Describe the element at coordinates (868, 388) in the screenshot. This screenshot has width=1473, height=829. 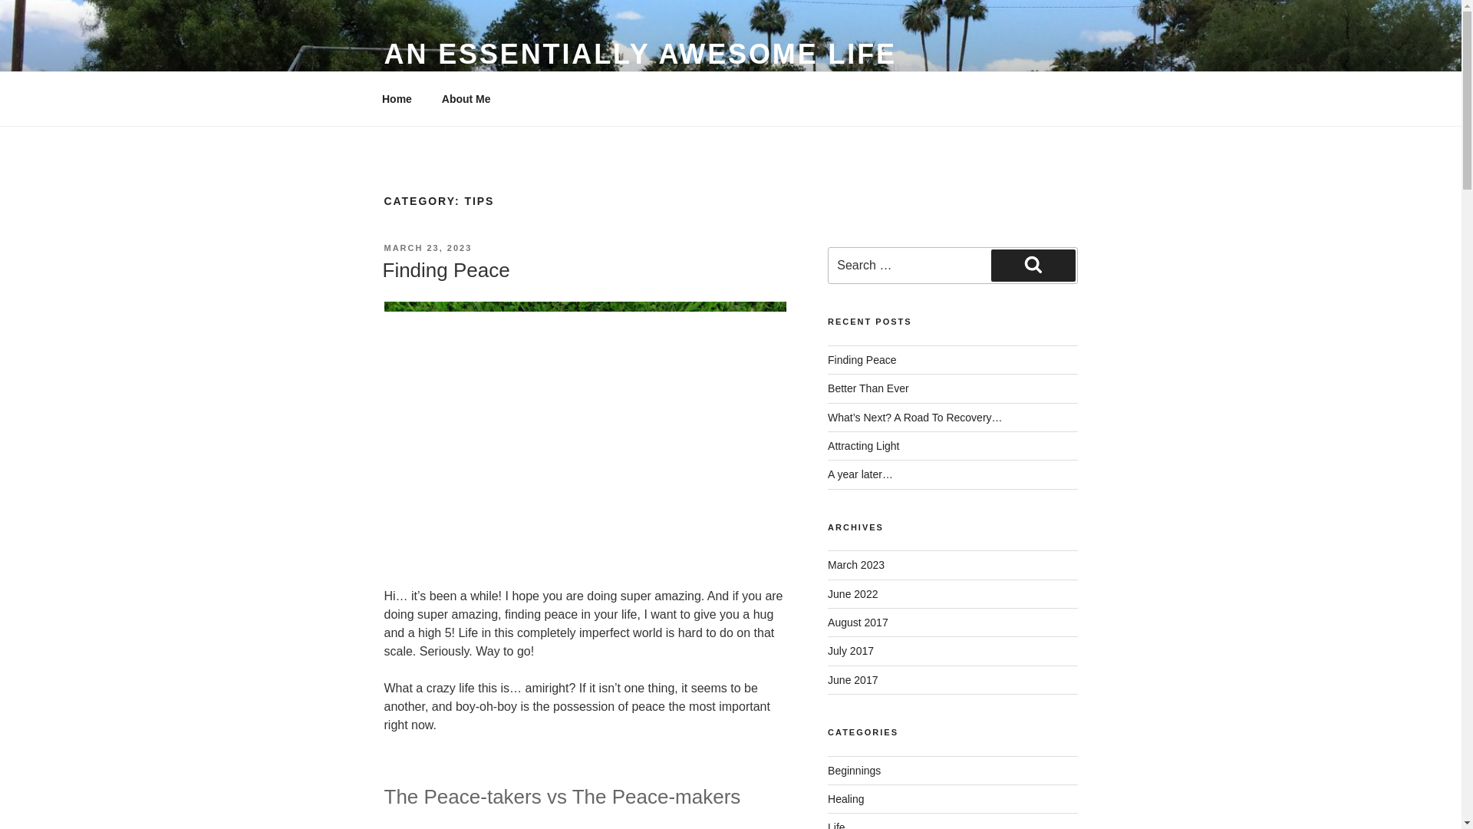
I see `Better Than Ever` at that location.